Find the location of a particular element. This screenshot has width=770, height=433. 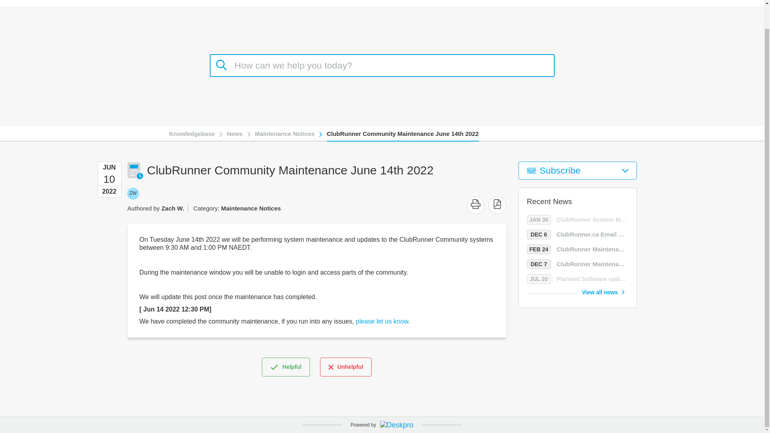

View all news is located at coordinates (235, 134).